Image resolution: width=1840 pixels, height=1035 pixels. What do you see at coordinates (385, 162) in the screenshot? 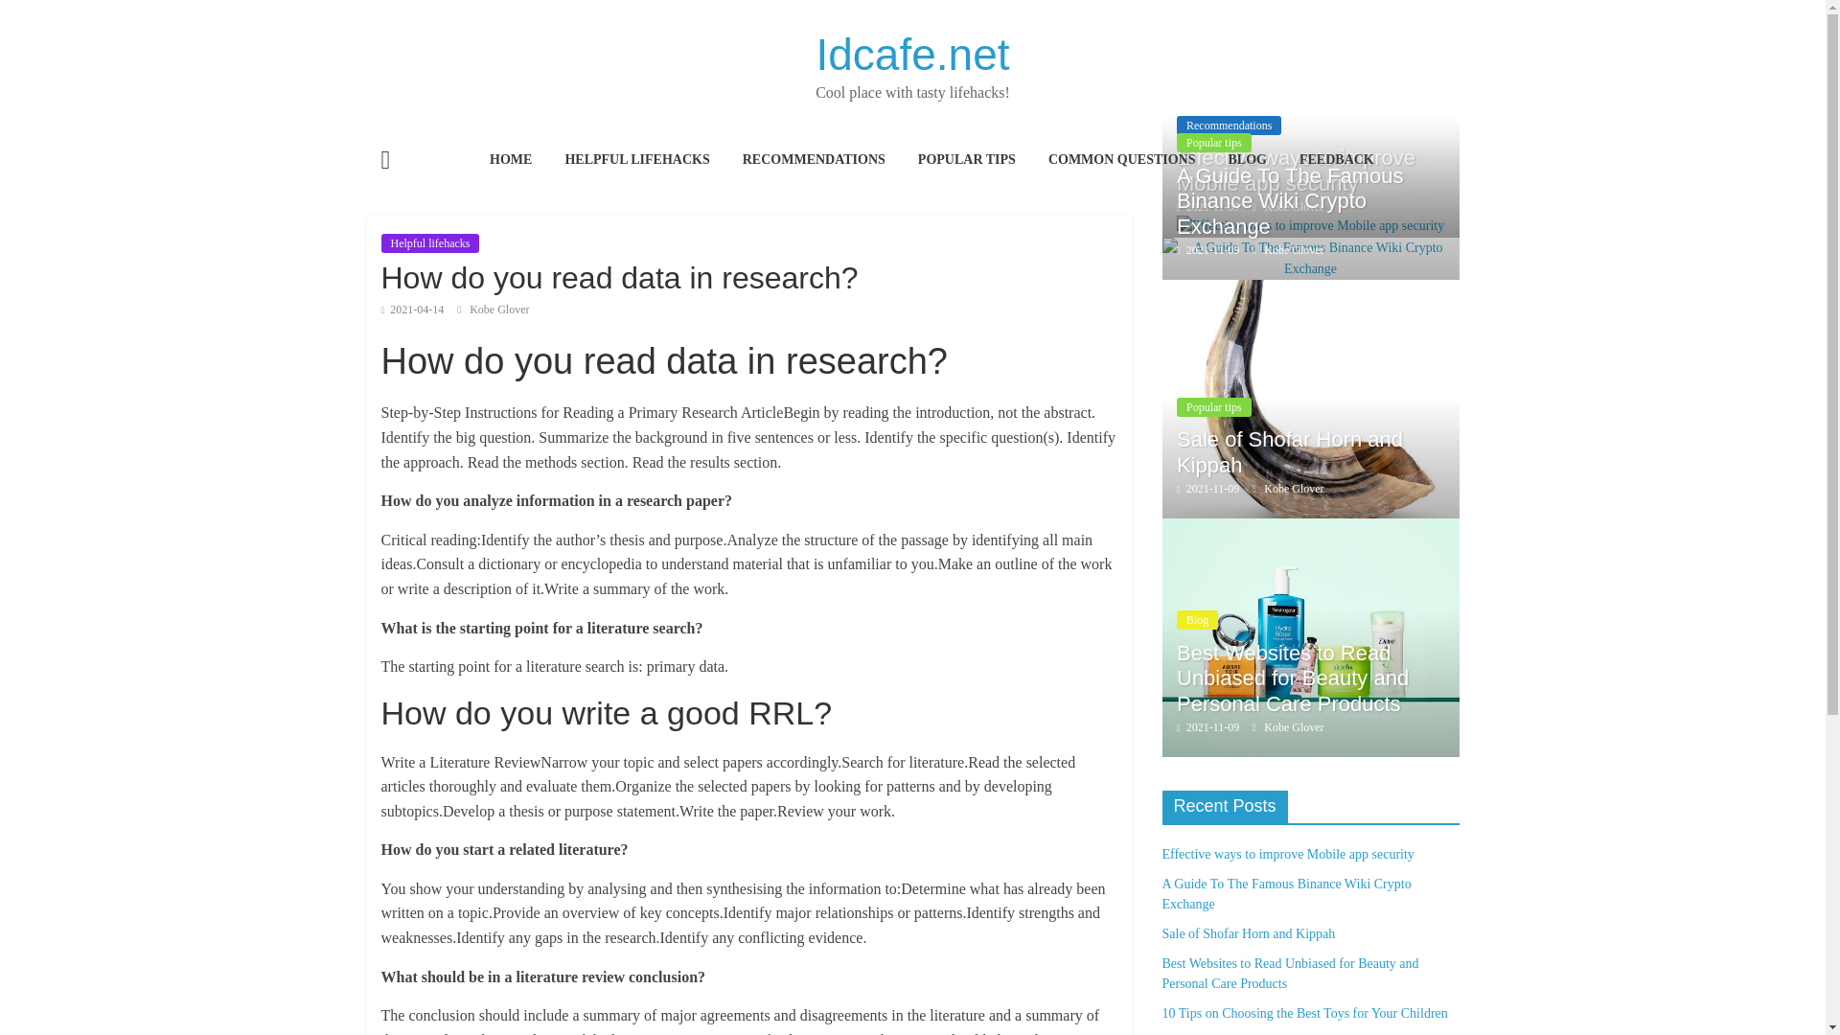
I see `Idcafe.net` at bounding box center [385, 162].